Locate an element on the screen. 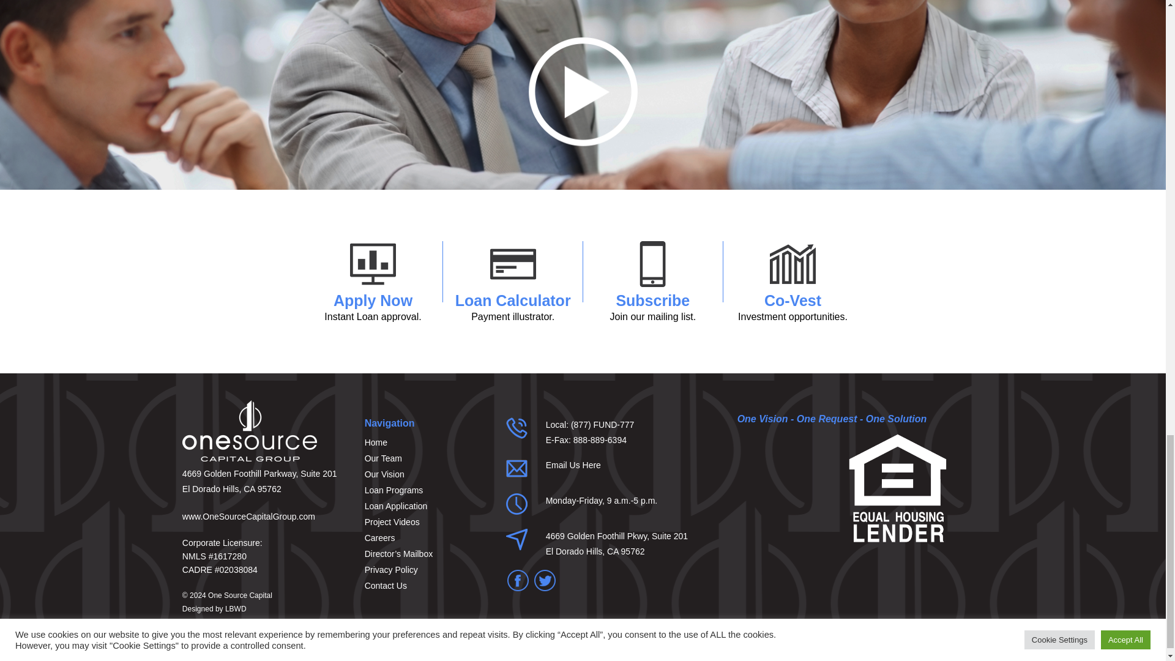 This screenshot has width=1175, height=661. www.OneSourceCapitalGroup.com is located at coordinates (426, 474).